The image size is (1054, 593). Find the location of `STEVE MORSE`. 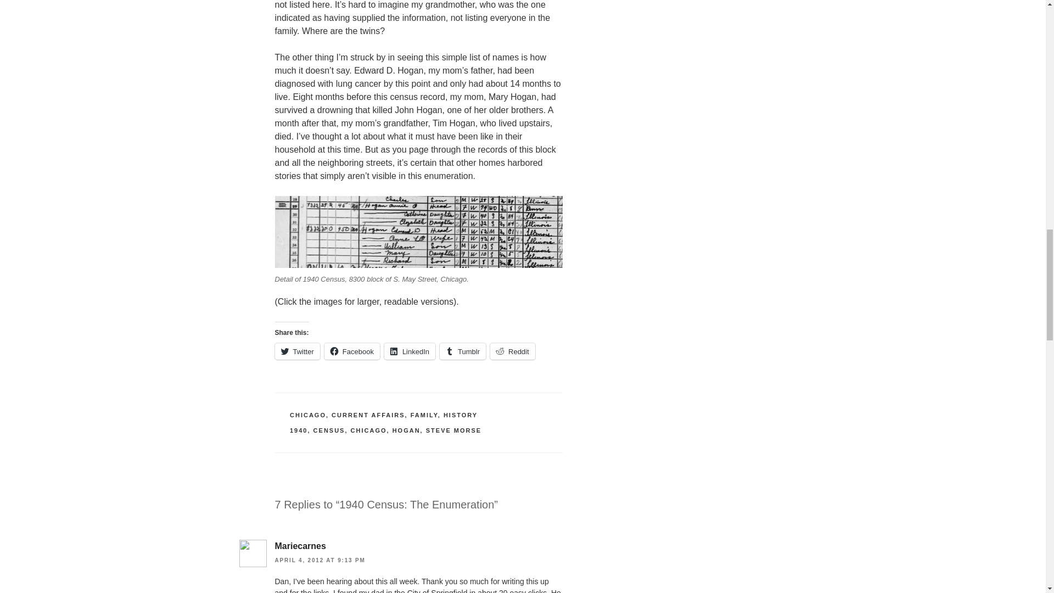

STEVE MORSE is located at coordinates (453, 430).